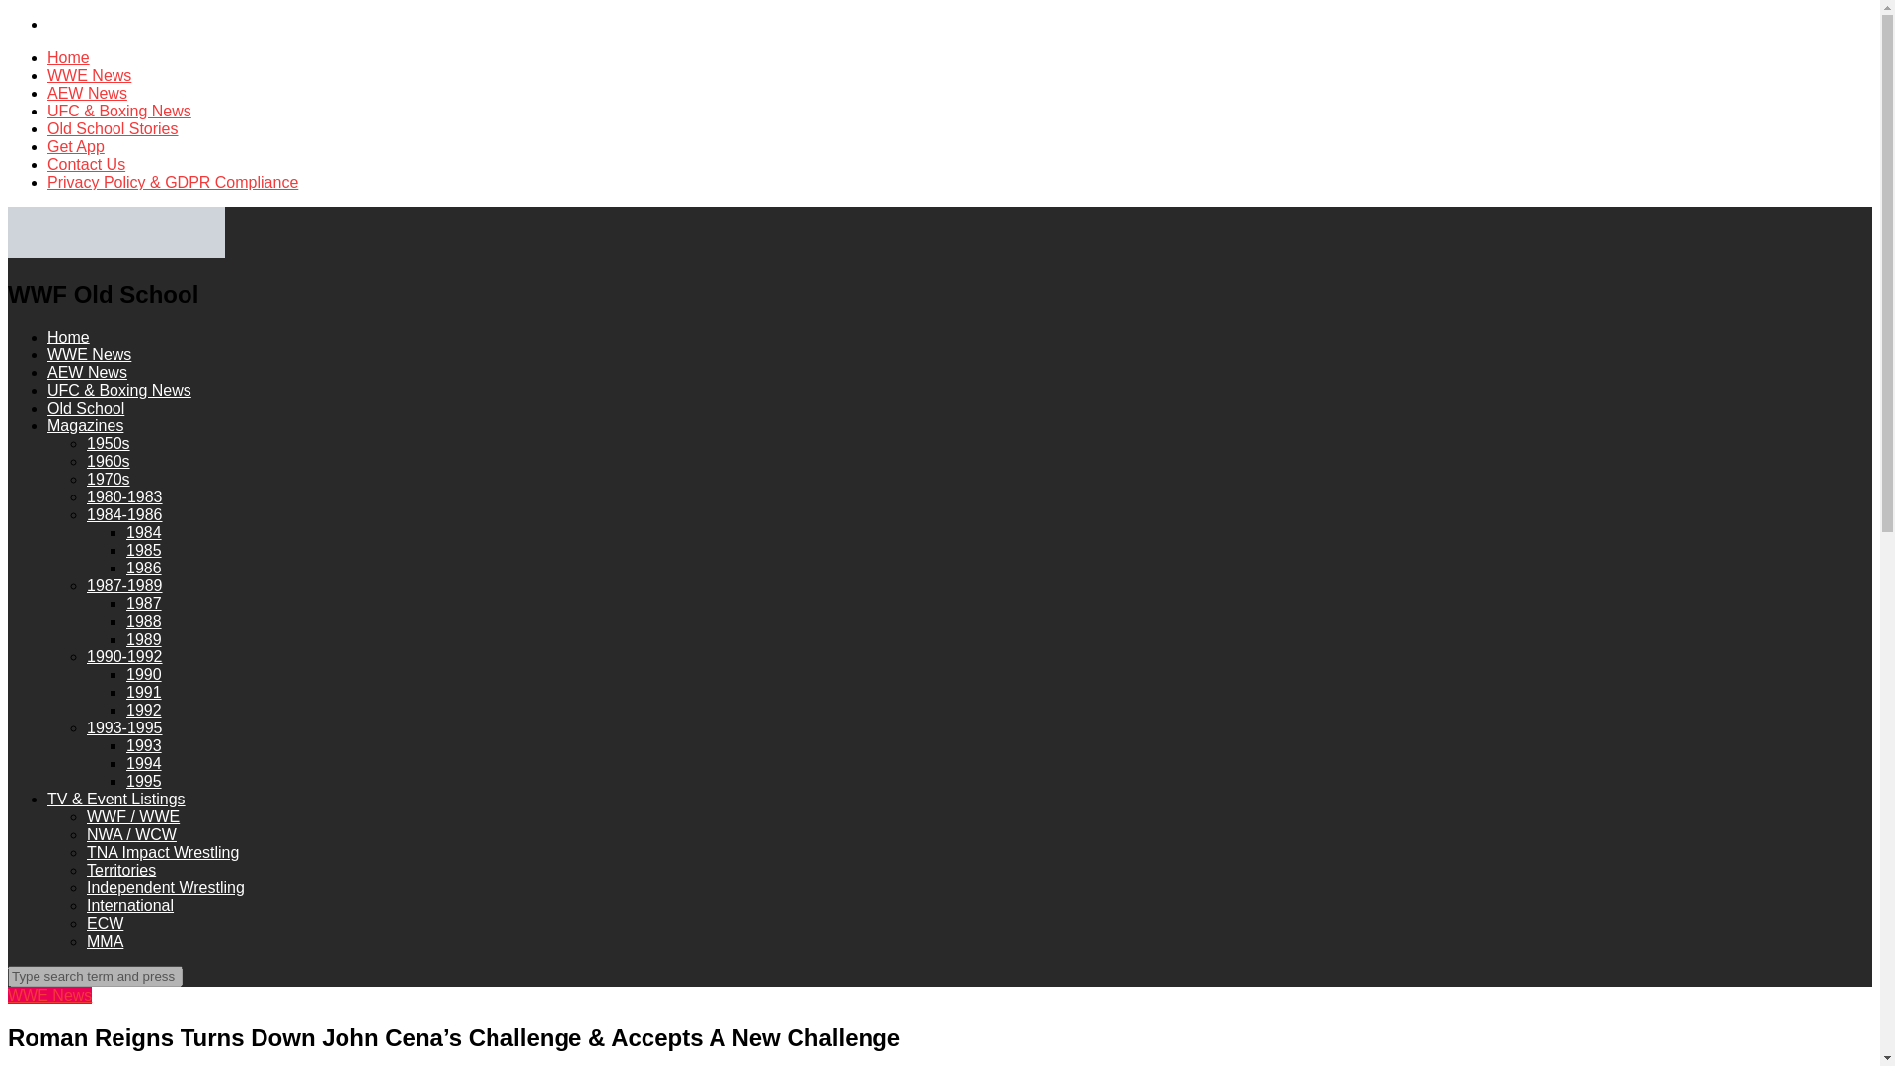  What do you see at coordinates (109, 442) in the screenshot?
I see `1950s` at bounding box center [109, 442].